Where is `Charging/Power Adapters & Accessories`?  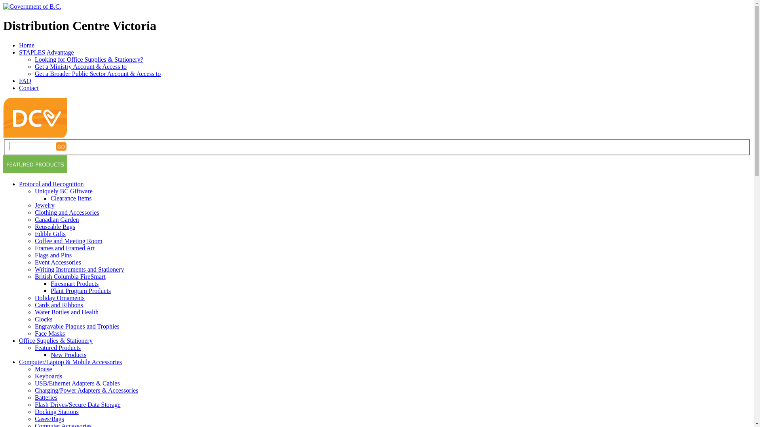 Charging/Power Adapters & Accessories is located at coordinates (86, 391).